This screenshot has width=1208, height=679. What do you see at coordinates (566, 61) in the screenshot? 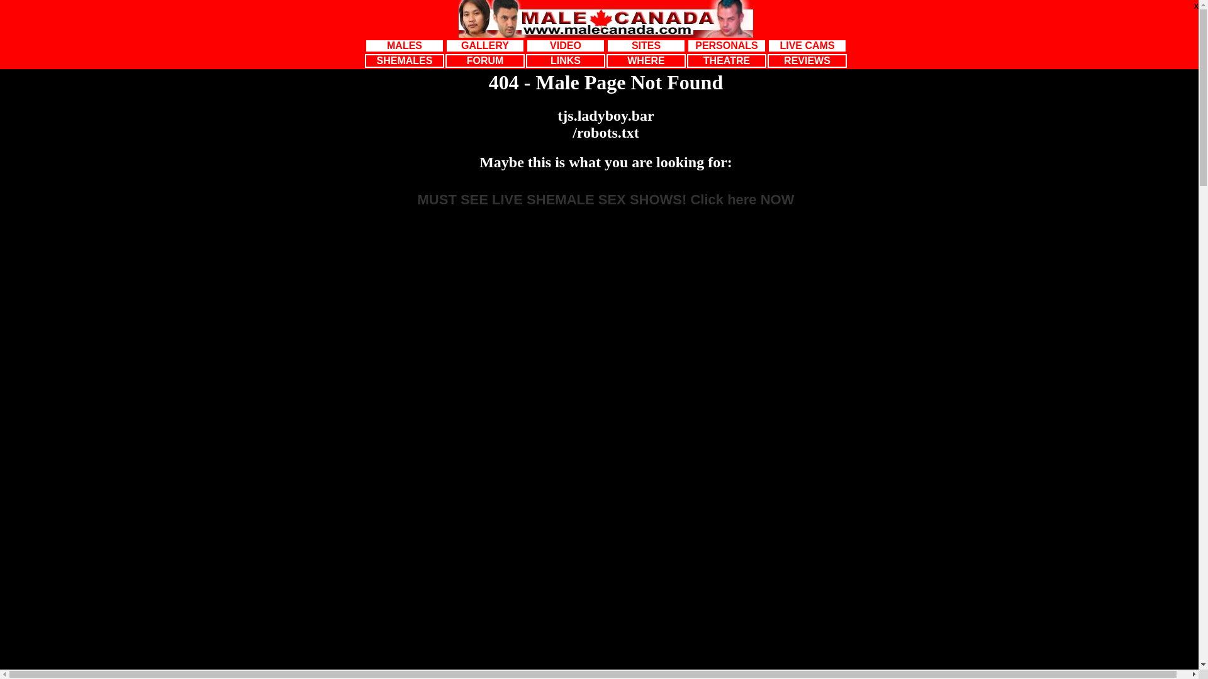
I see `LINKS` at bounding box center [566, 61].